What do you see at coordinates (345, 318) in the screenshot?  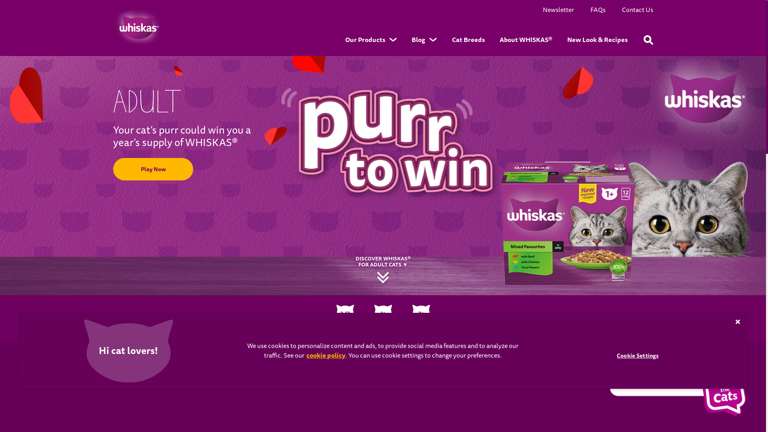 I see `2-12
Kitten` at bounding box center [345, 318].